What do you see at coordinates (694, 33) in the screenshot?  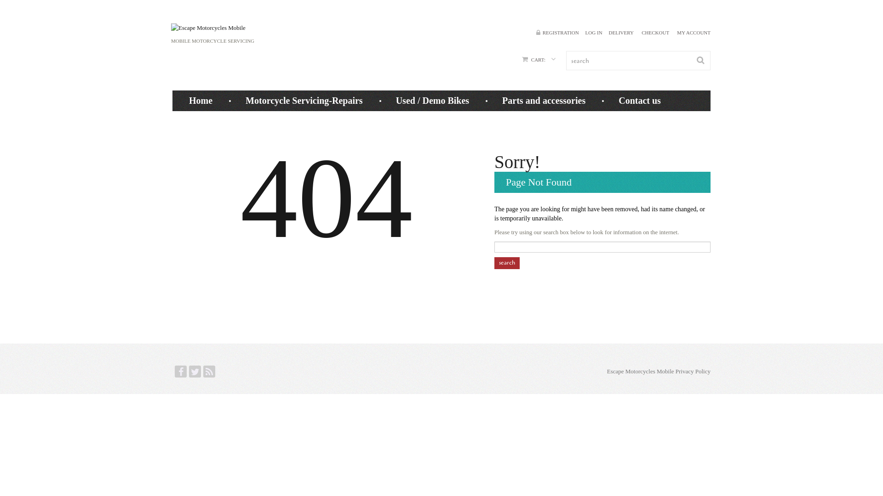 I see `MY ACCOUNT` at bounding box center [694, 33].